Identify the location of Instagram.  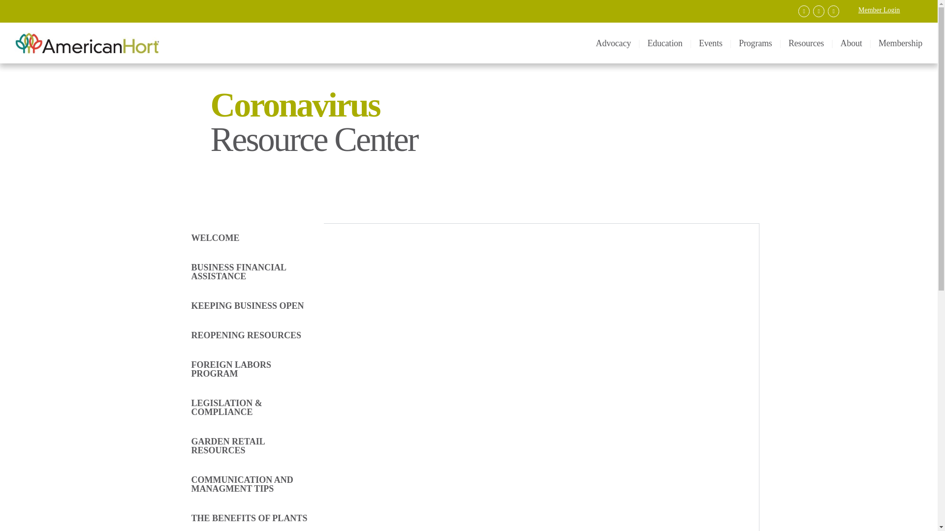
(835, 11).